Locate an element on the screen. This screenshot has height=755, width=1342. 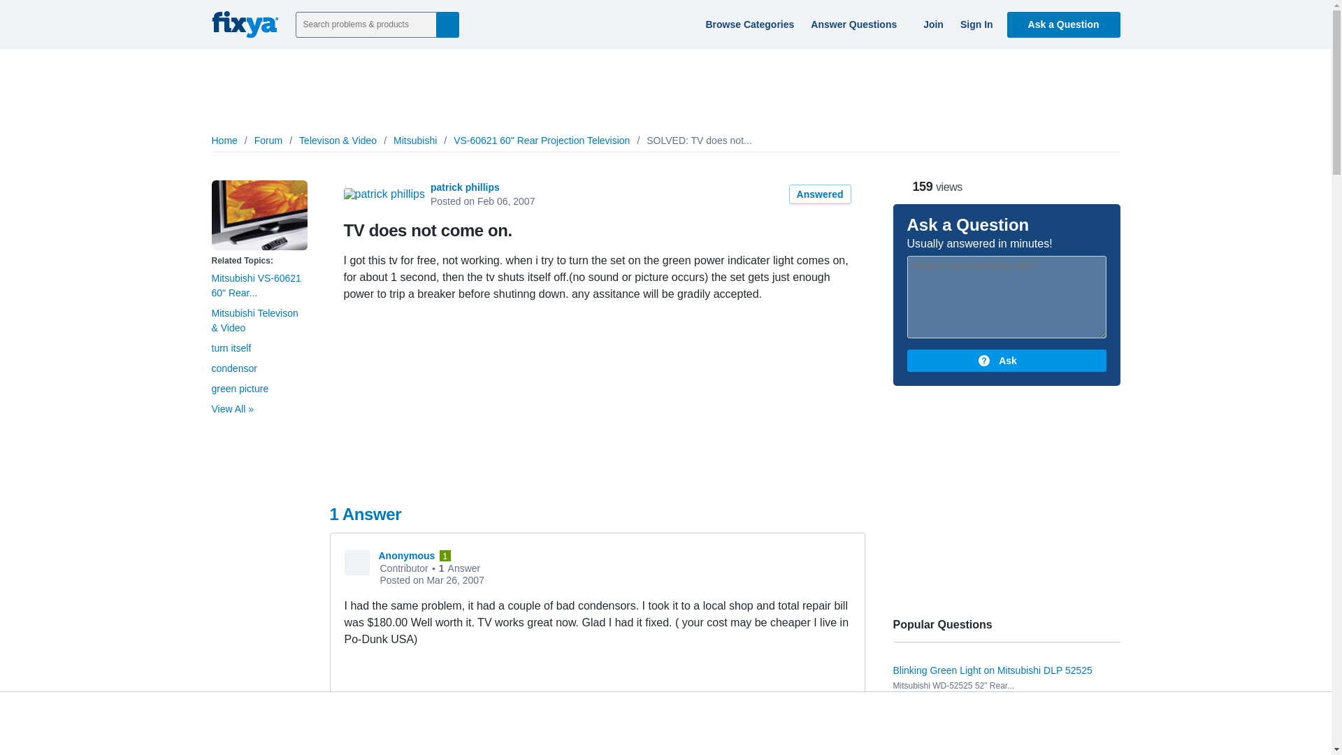
Forum is located at coordinates (268, 141).